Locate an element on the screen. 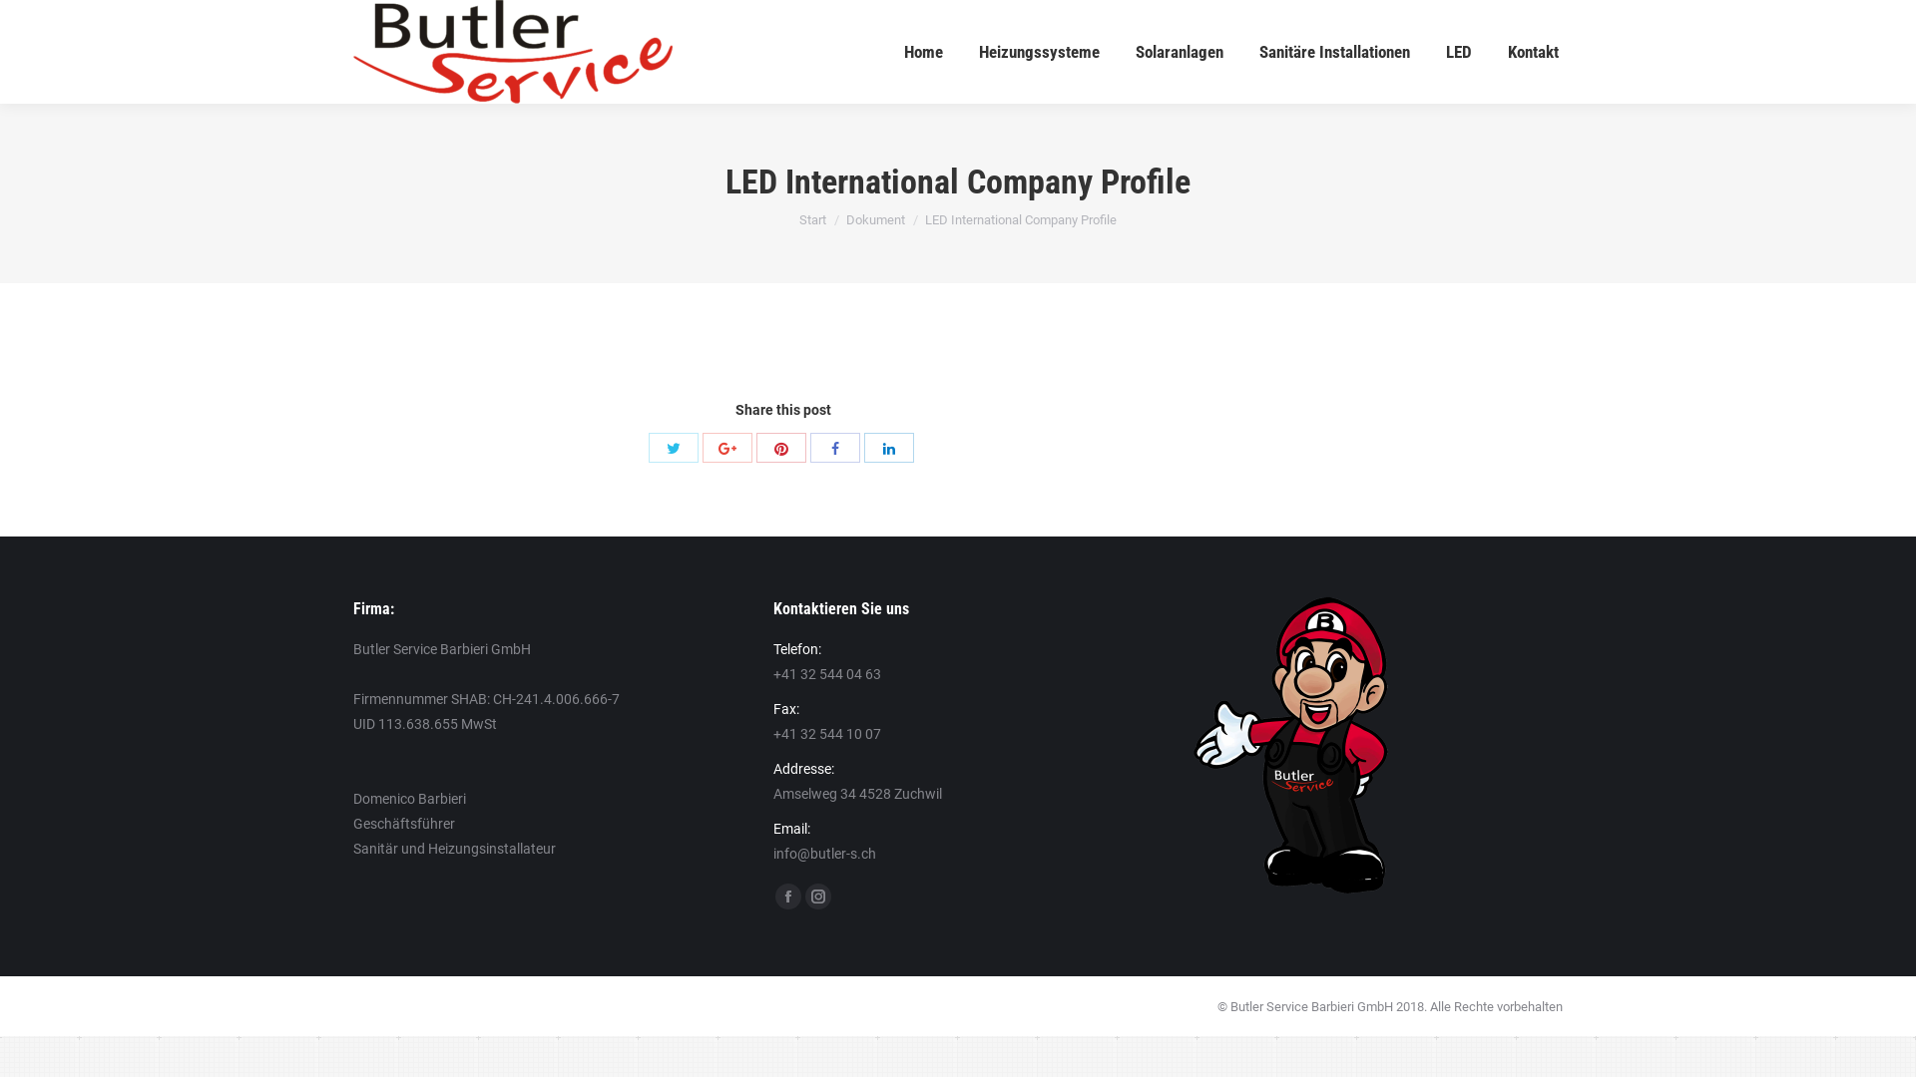 The width and height of the screenshot is (1916, 1077). Share with LinkedIn is located at coordinates (889, 448).